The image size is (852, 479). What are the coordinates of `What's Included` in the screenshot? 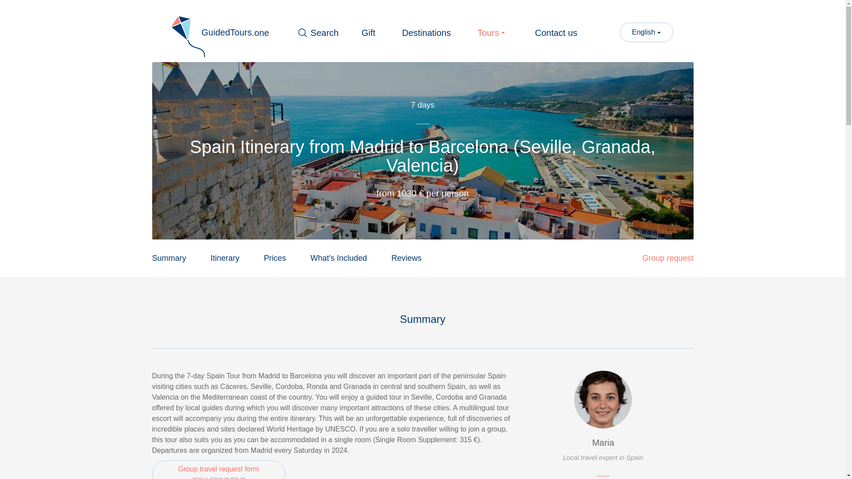 It's located at (339, 258).